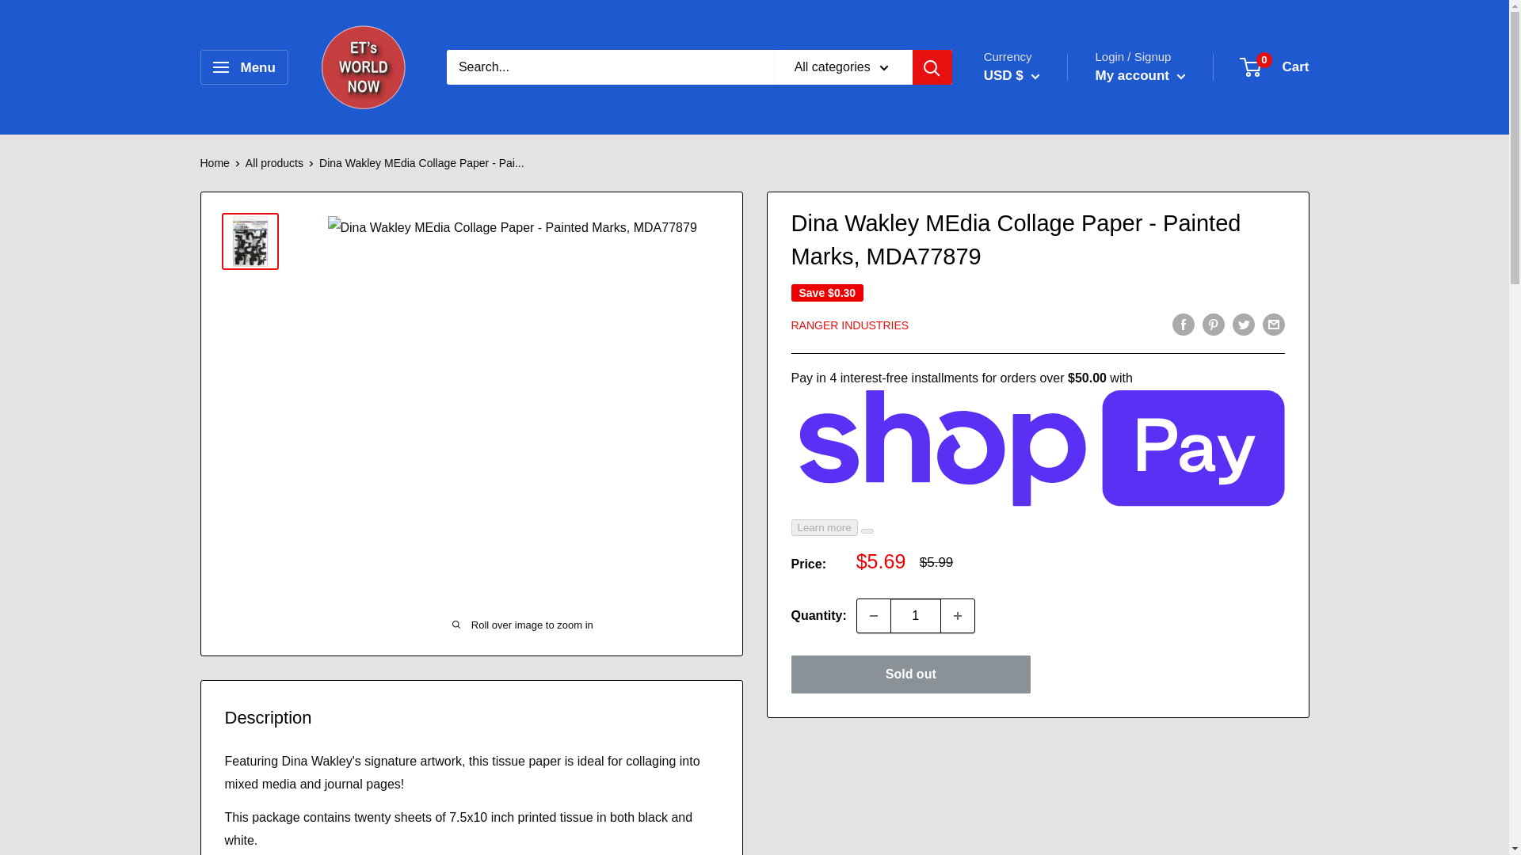  What do you see at coordinates (873, 616) in the screenshot?
I see `Decrease quantity by 1` at bounding box center [873, 616].